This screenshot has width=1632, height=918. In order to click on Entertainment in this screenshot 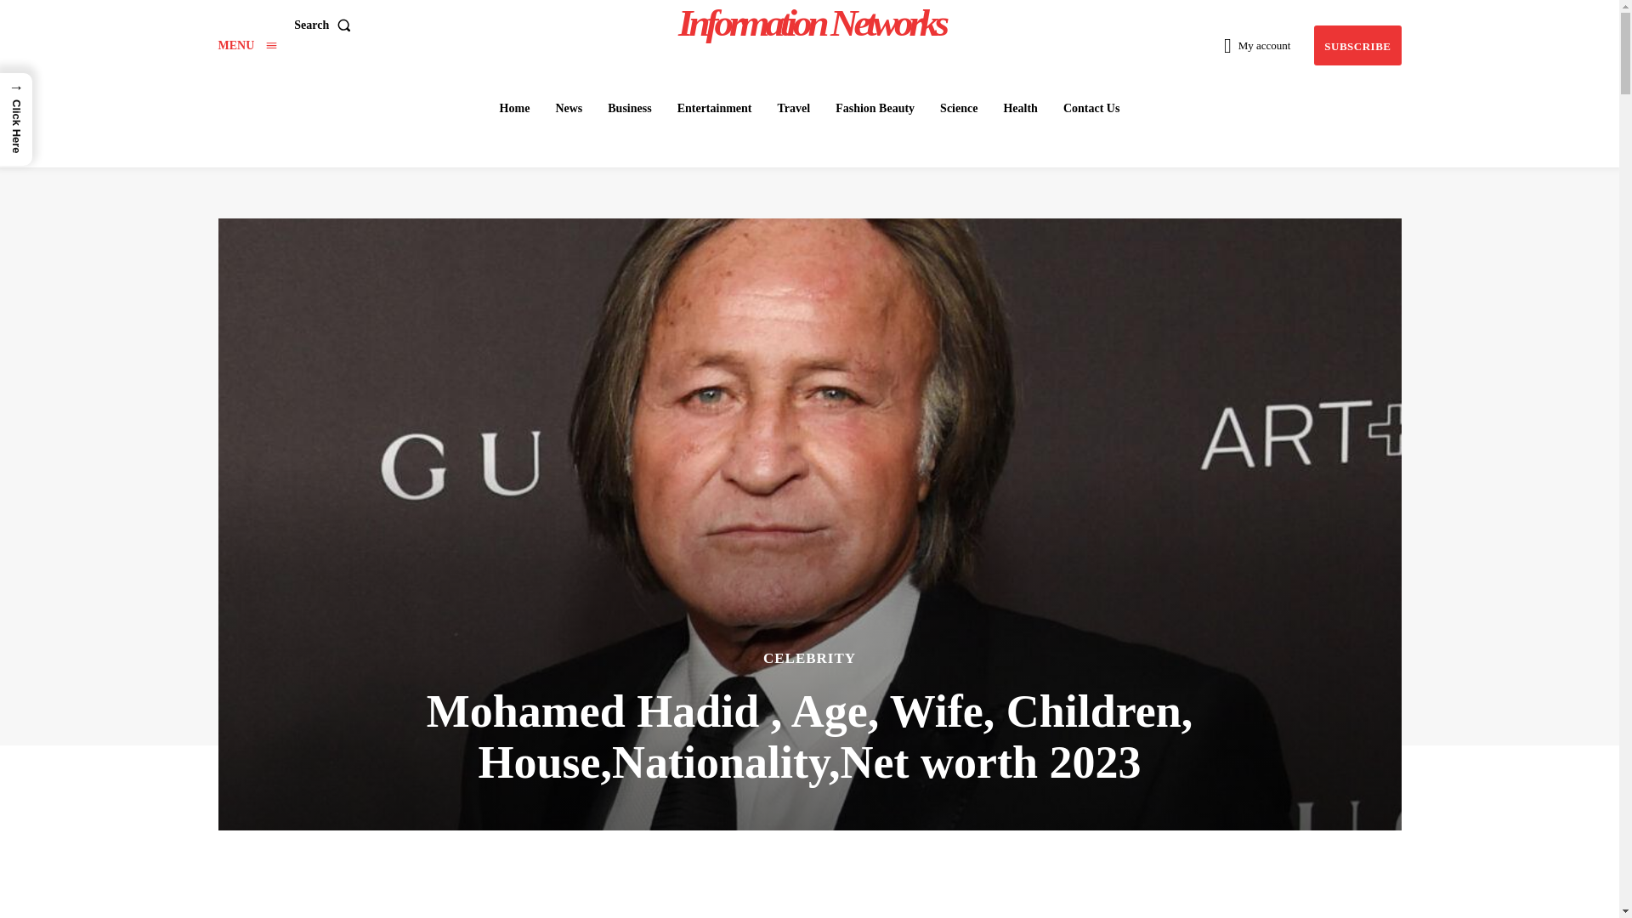, I will do `click(714, 109)`.